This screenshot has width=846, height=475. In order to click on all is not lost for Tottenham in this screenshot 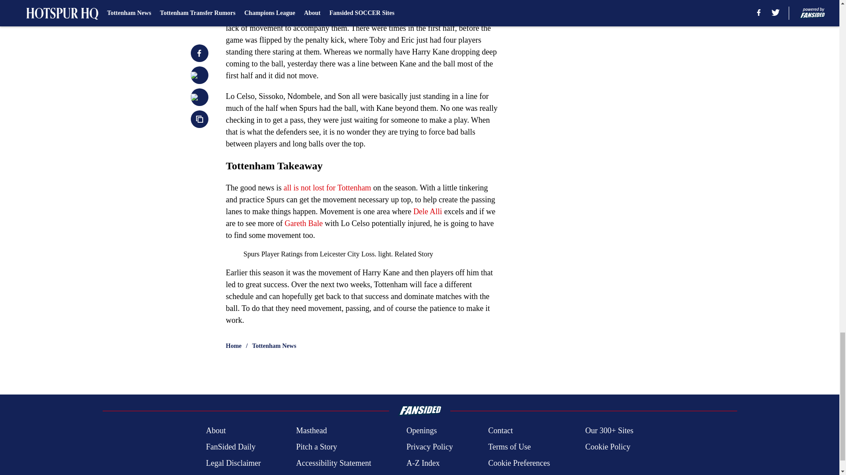, I will do `click(327, 187)`.